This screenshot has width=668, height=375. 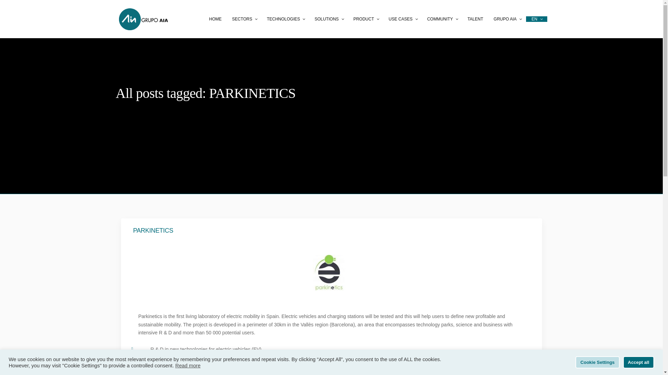 I want to click on PRODUCT, so click(x=366, y=19).